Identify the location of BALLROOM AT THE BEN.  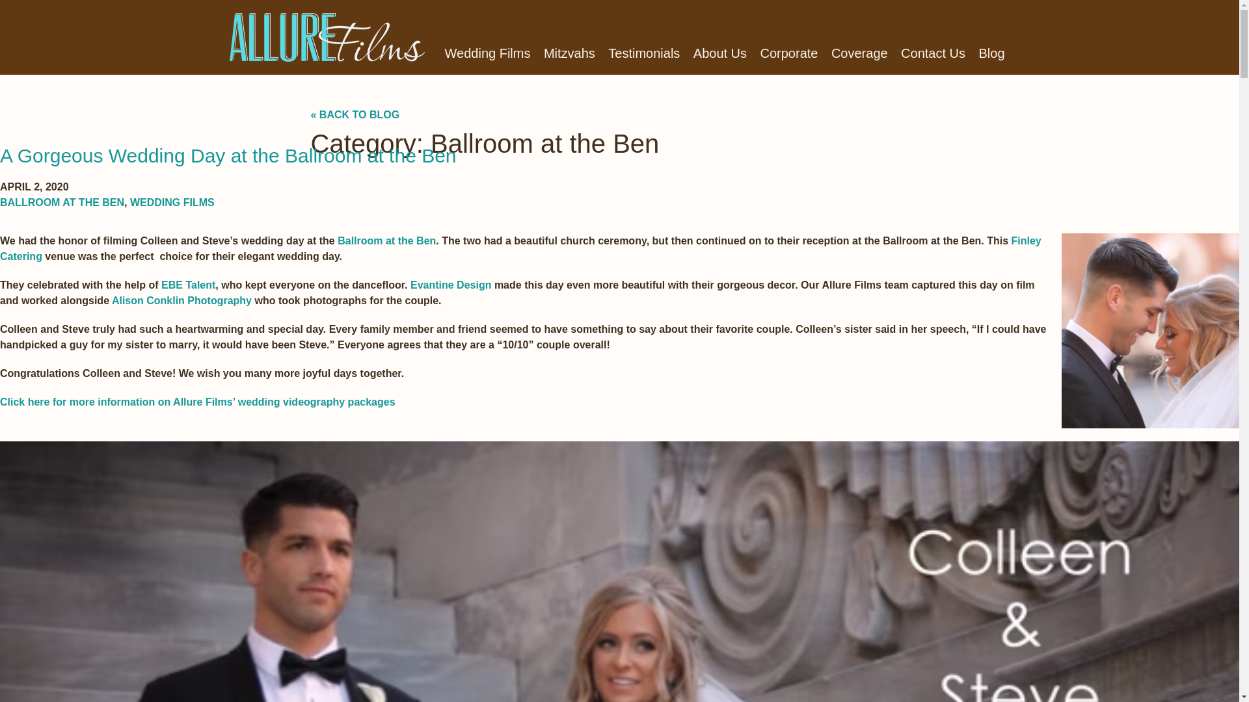
(62, 202).